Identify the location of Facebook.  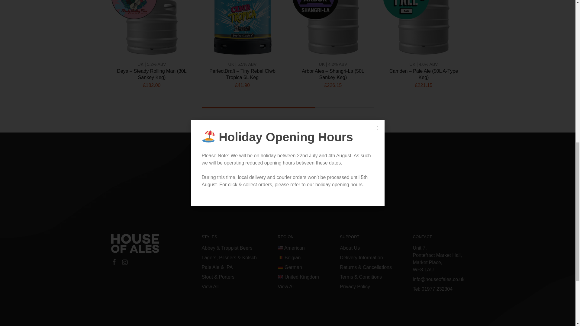
(114, 263).